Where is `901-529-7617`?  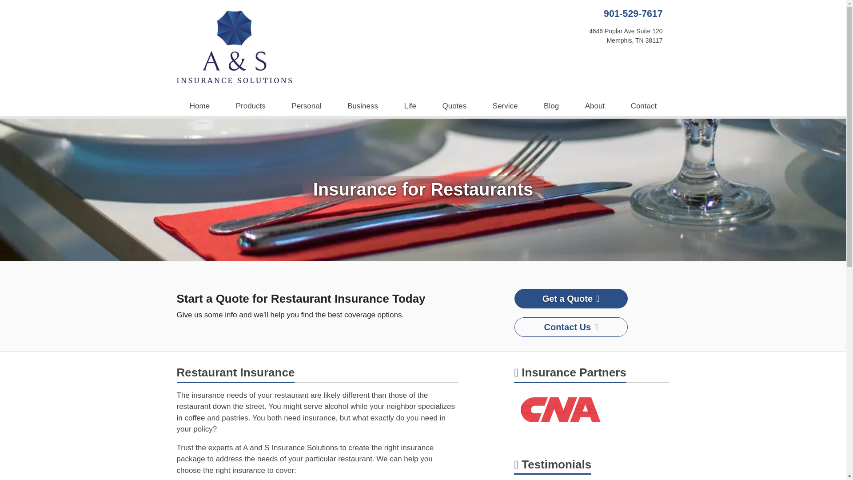 901-529-7617 is located at coordinates (633, 14).